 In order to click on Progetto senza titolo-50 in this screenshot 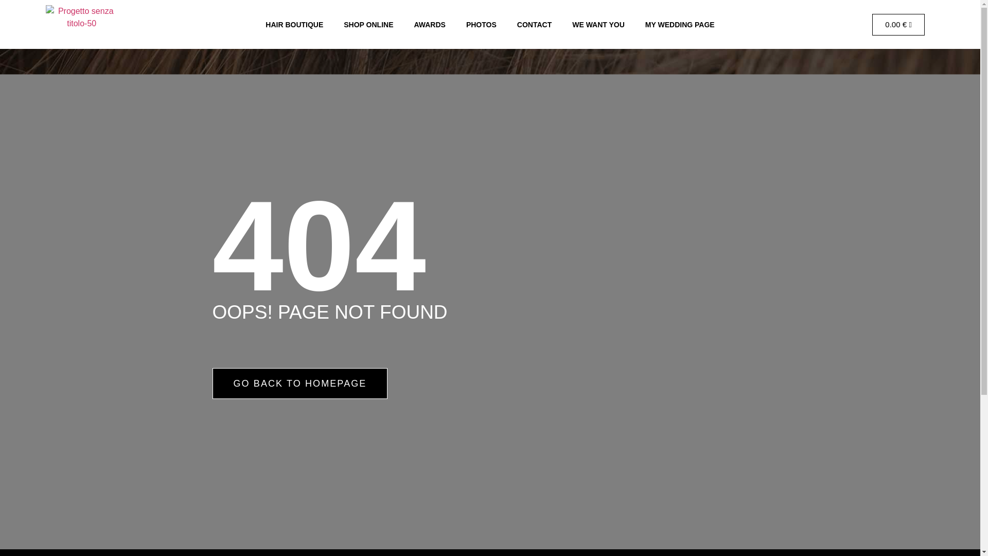, I will do `click(81, 24)`.